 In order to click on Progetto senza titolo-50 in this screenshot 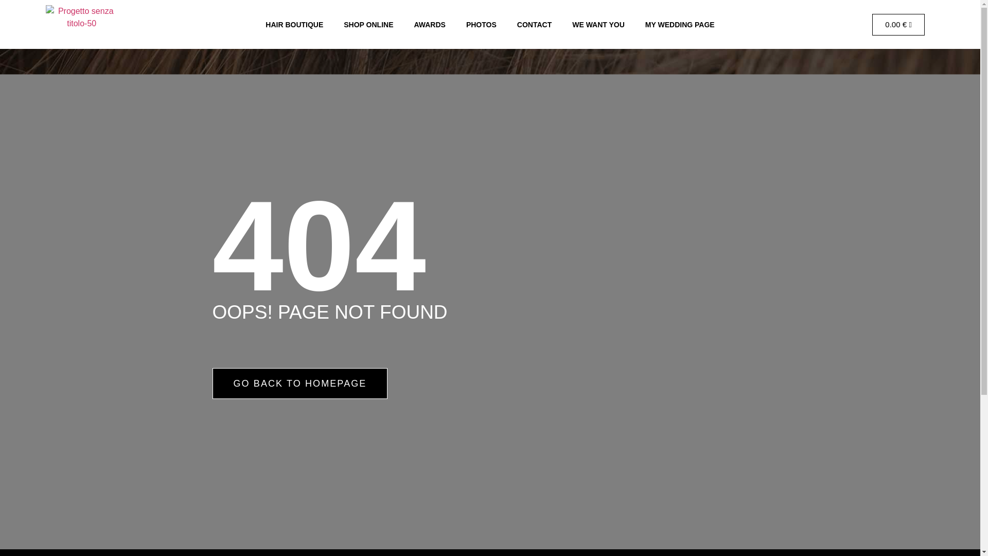, I will do `click(81, 24)`.